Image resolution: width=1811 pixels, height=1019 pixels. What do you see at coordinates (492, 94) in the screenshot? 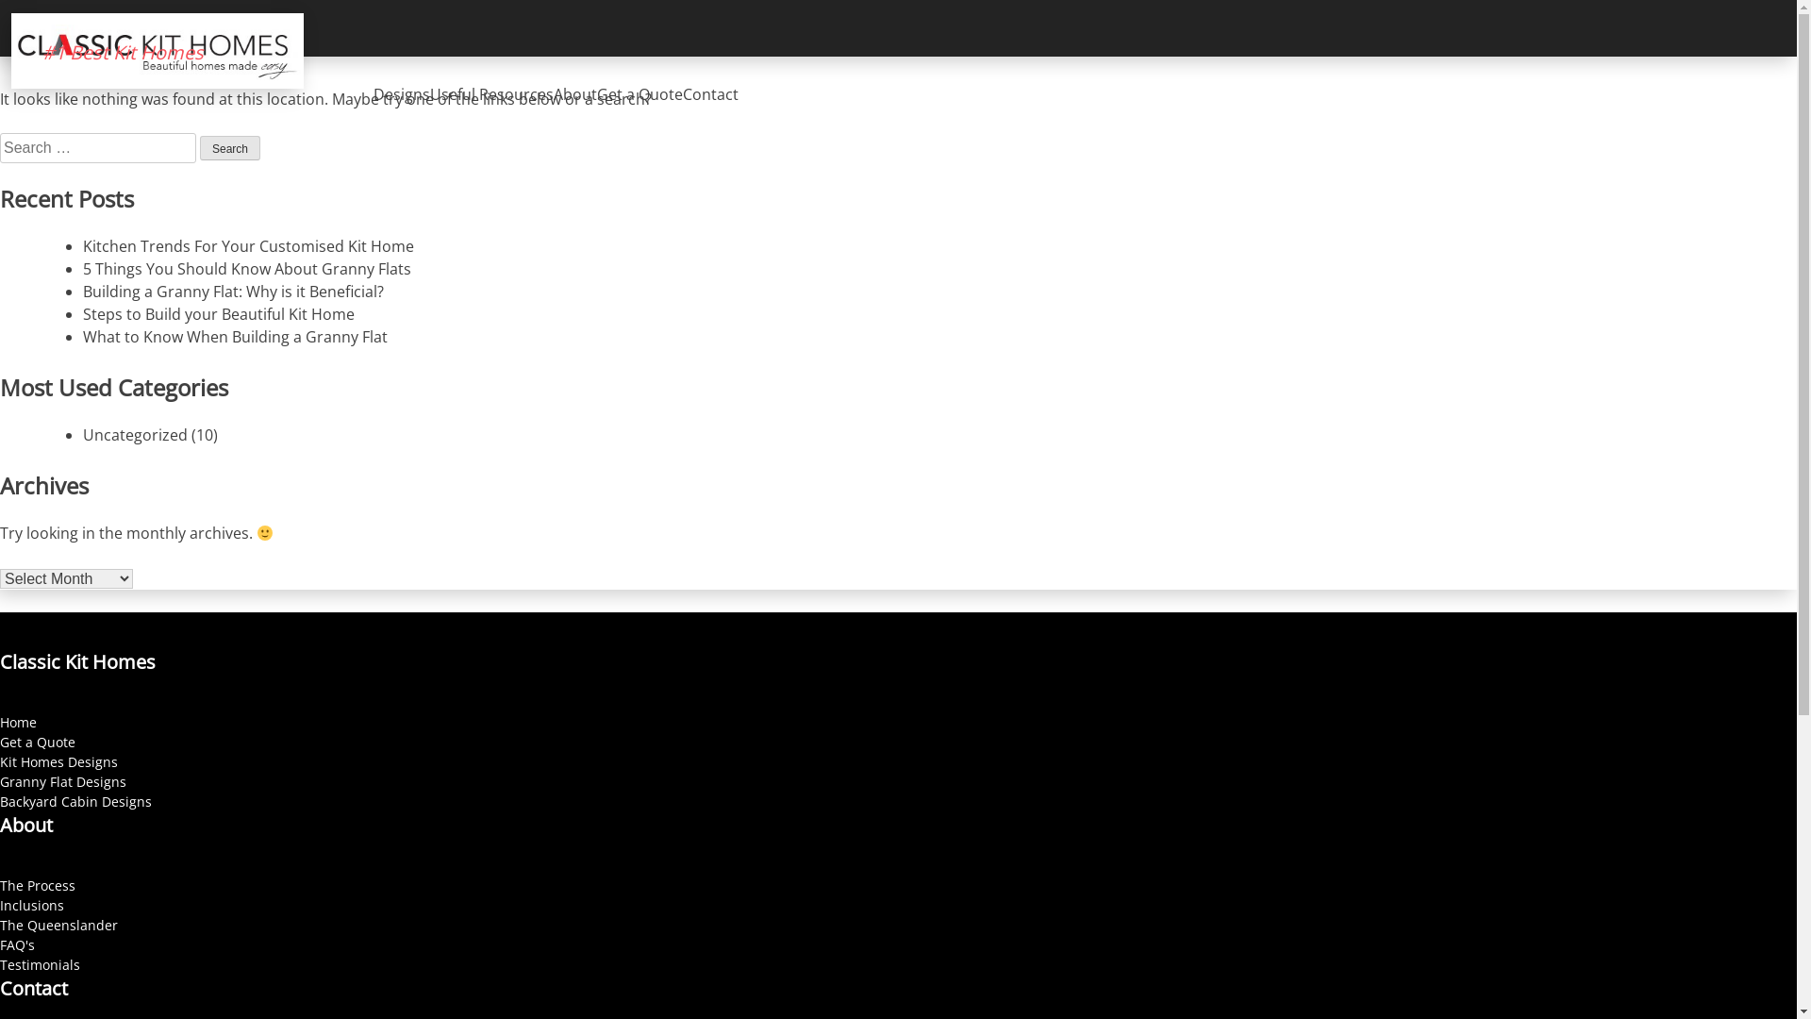
I see `Useful Resources` at bounding box center [492, 94].